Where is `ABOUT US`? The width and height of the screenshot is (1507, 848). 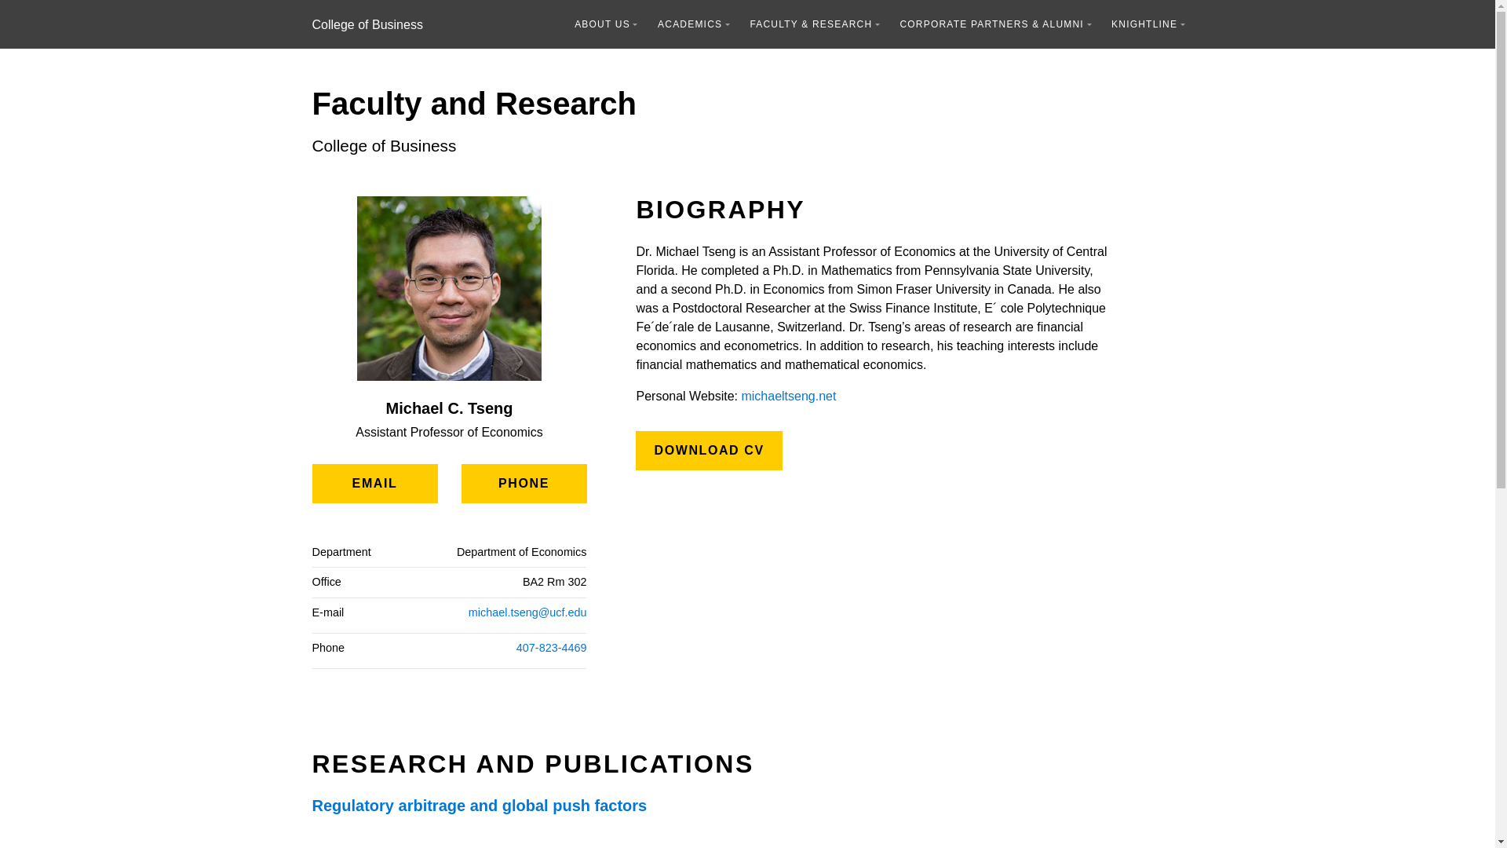 ABOUT US is located at coordinates (606, 24).